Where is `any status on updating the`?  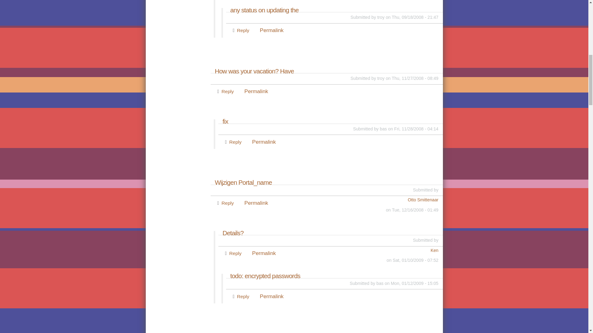
any status on updating the is located at coordinates (334, 10).